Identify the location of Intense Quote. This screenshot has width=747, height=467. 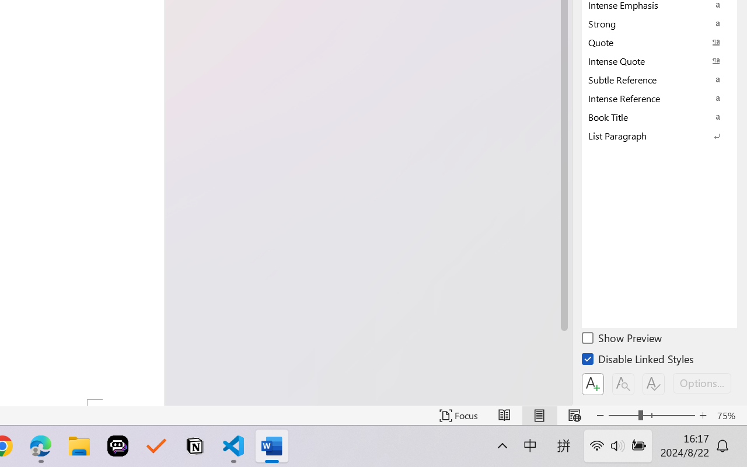
(659, 61).